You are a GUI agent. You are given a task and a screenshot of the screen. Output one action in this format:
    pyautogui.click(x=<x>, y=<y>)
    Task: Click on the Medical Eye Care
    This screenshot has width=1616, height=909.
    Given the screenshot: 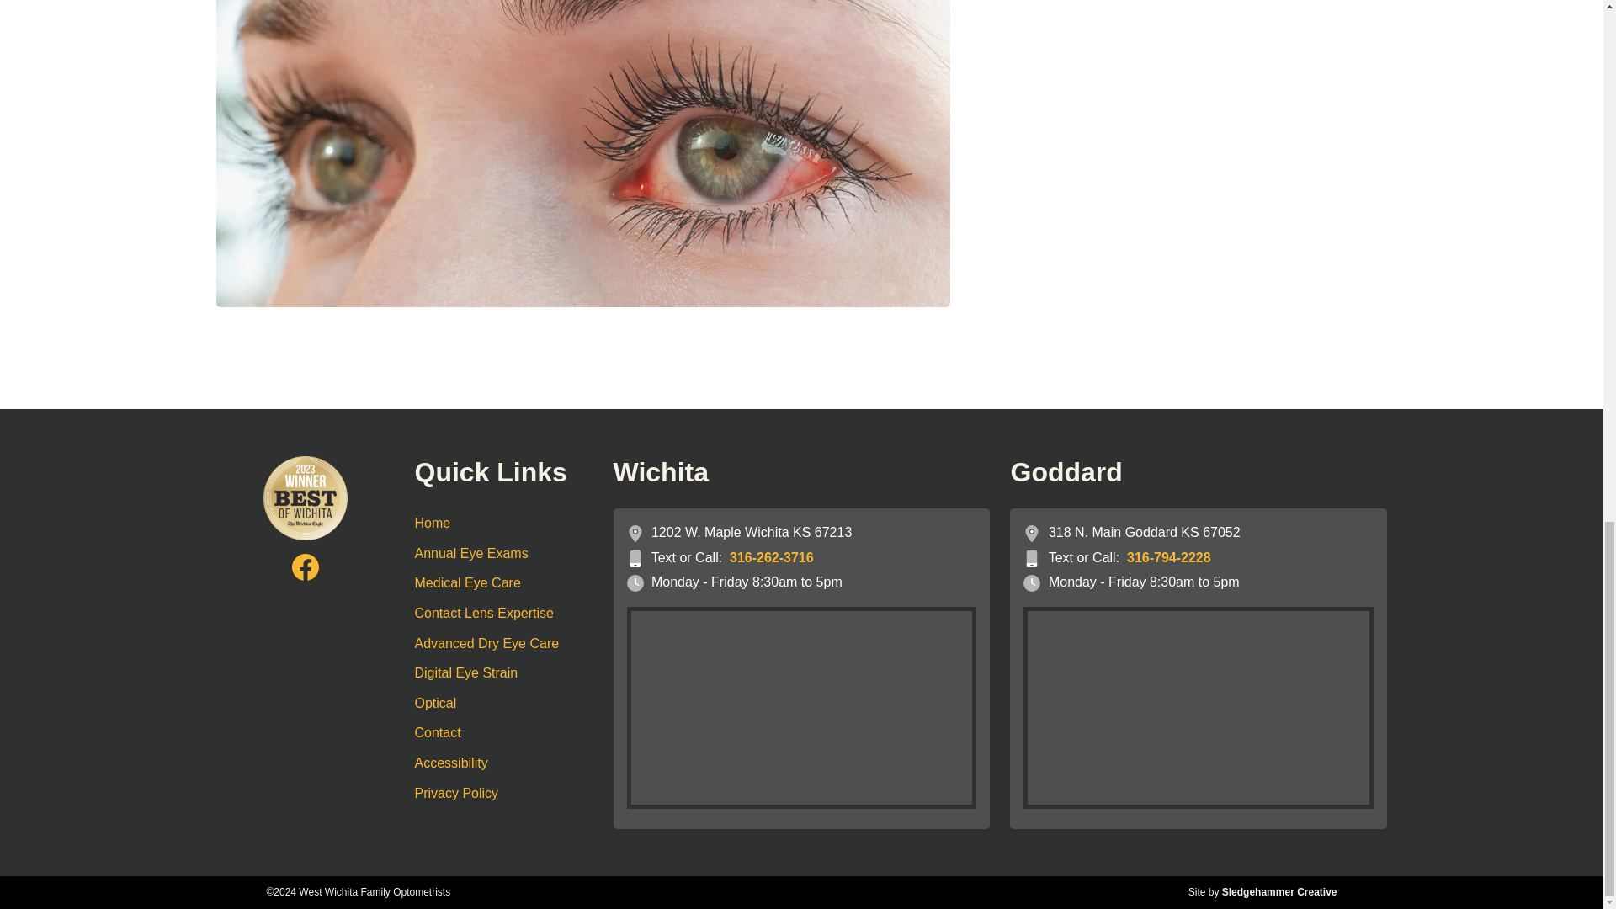 What is the action you would take?
    pyautogui.click(x=503, y=582)
    